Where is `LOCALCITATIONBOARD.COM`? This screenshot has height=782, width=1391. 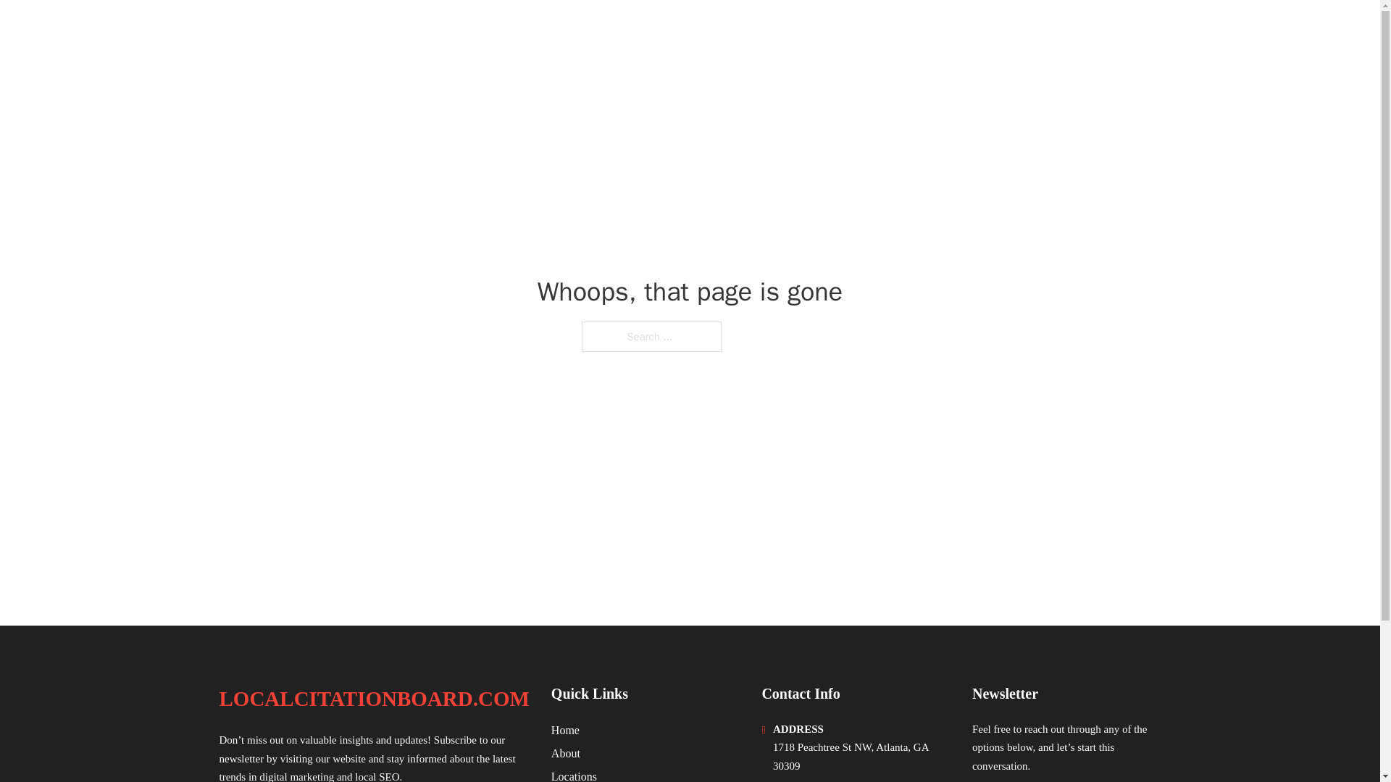
LOCALCITATIONBOARD.COM is located at coordinates (373, 699).